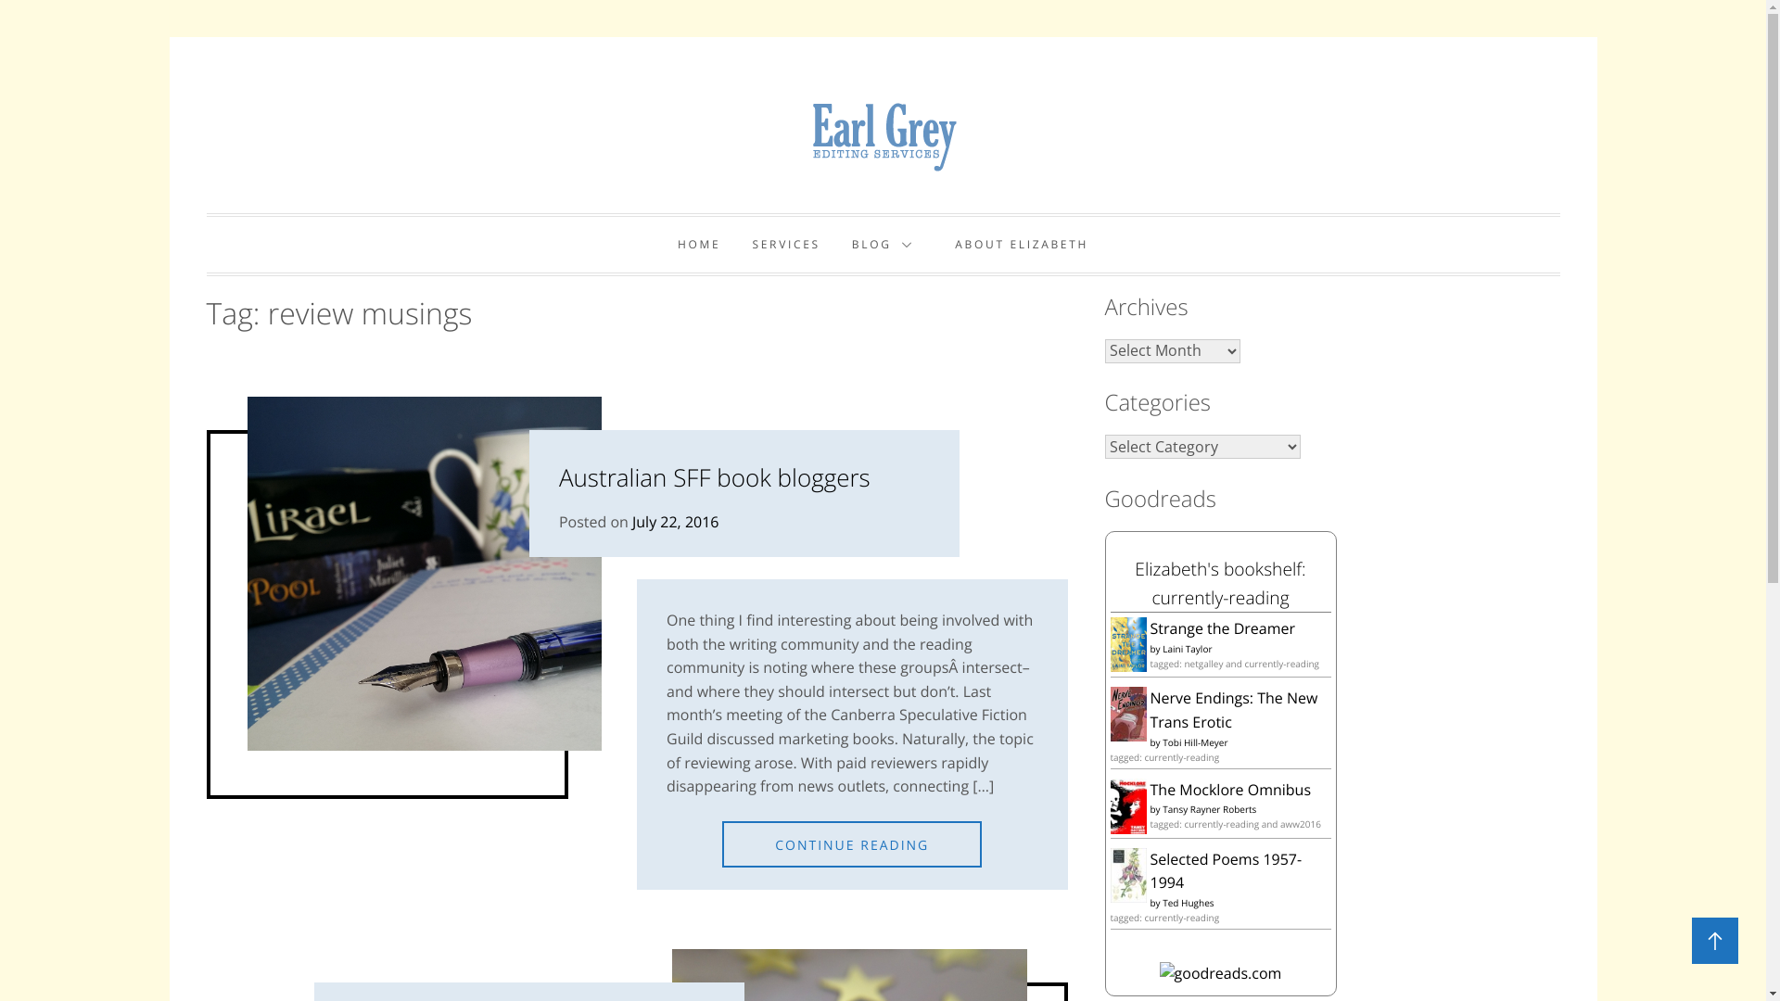  Describe the element at coordinates (1195, 742) in the screenshot. I see `Tobi Hill-Meyer` at that location.